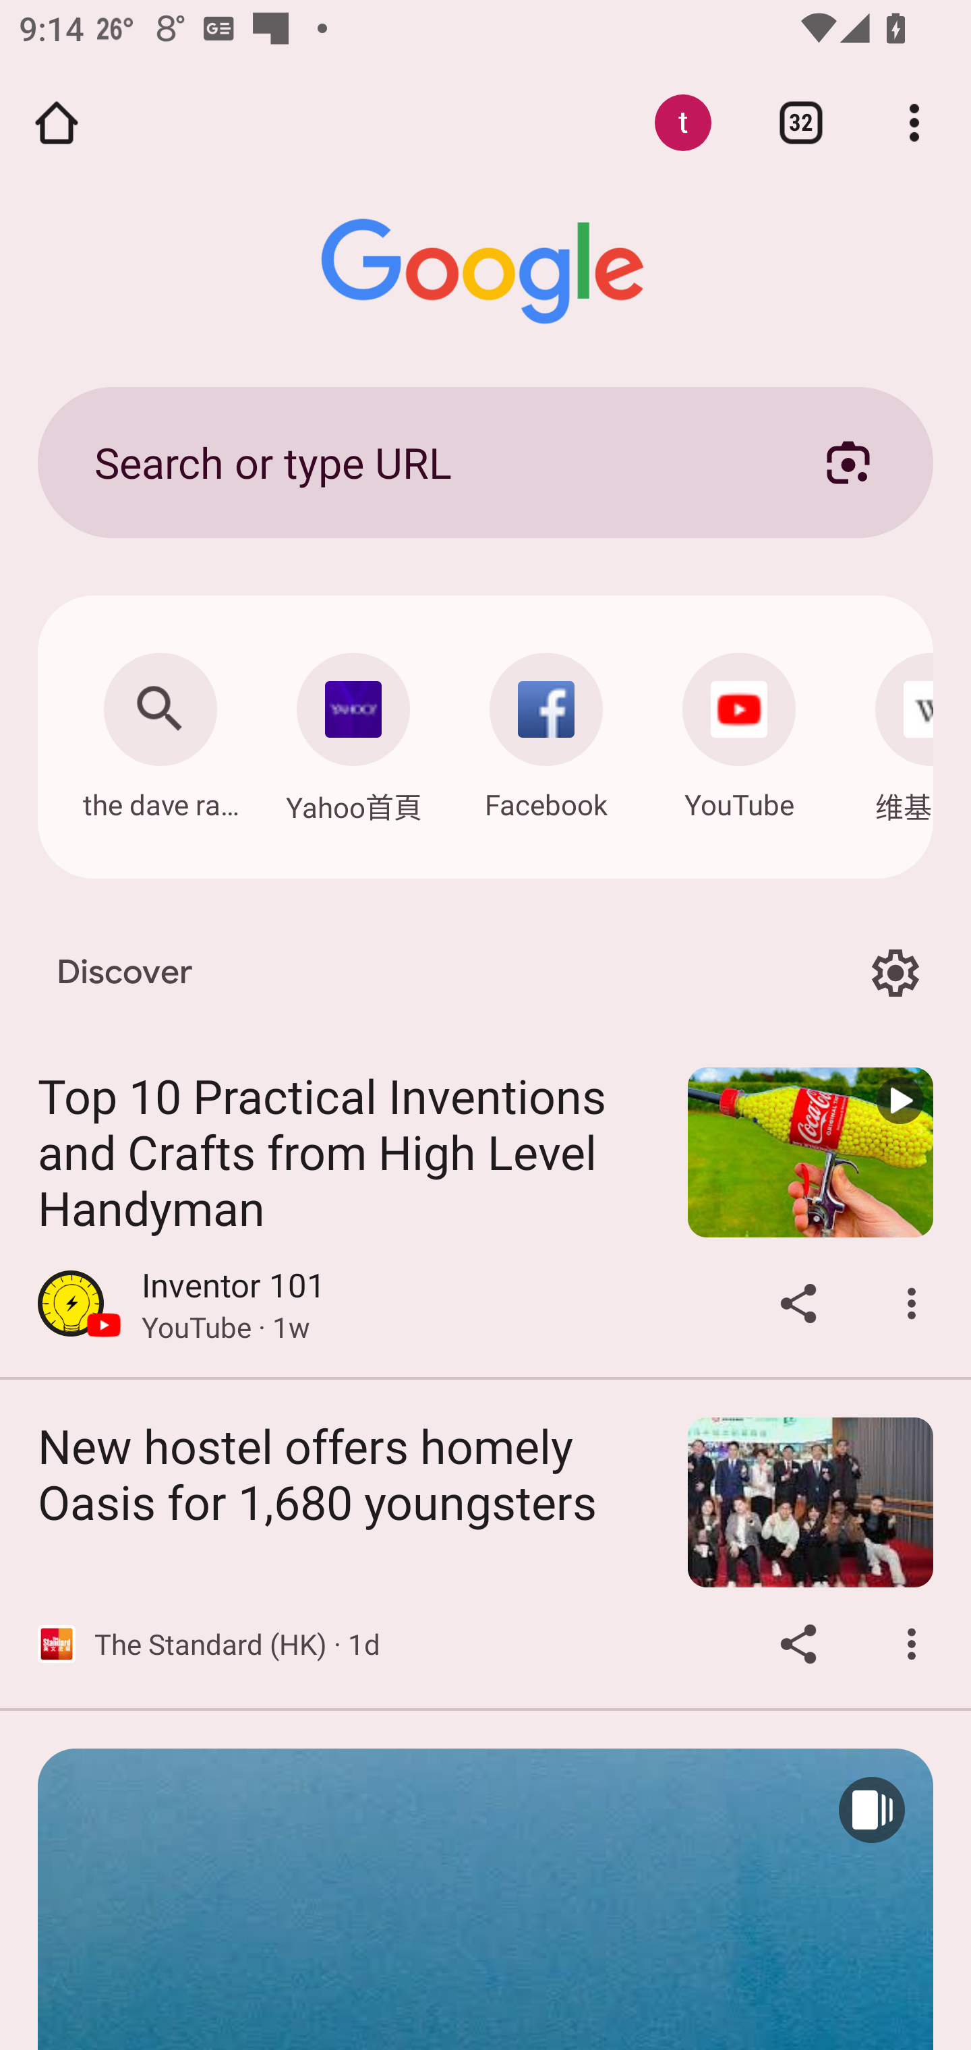 The width and height of the screenshot is (971, 2050). Describe the element at coordinates (160, 730) in the screenshot. I see `Search: the dave ramsey show the dave ramsey show` at that location.